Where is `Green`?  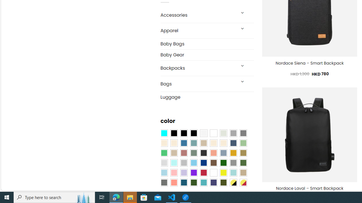
Green is located at coordinates (243, 163).